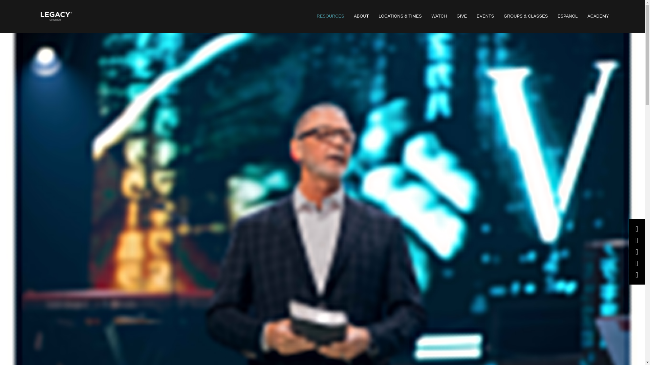 The height and width of the screenshot is (365, 650). I want to click on RESOURCES, so click(413, 20).